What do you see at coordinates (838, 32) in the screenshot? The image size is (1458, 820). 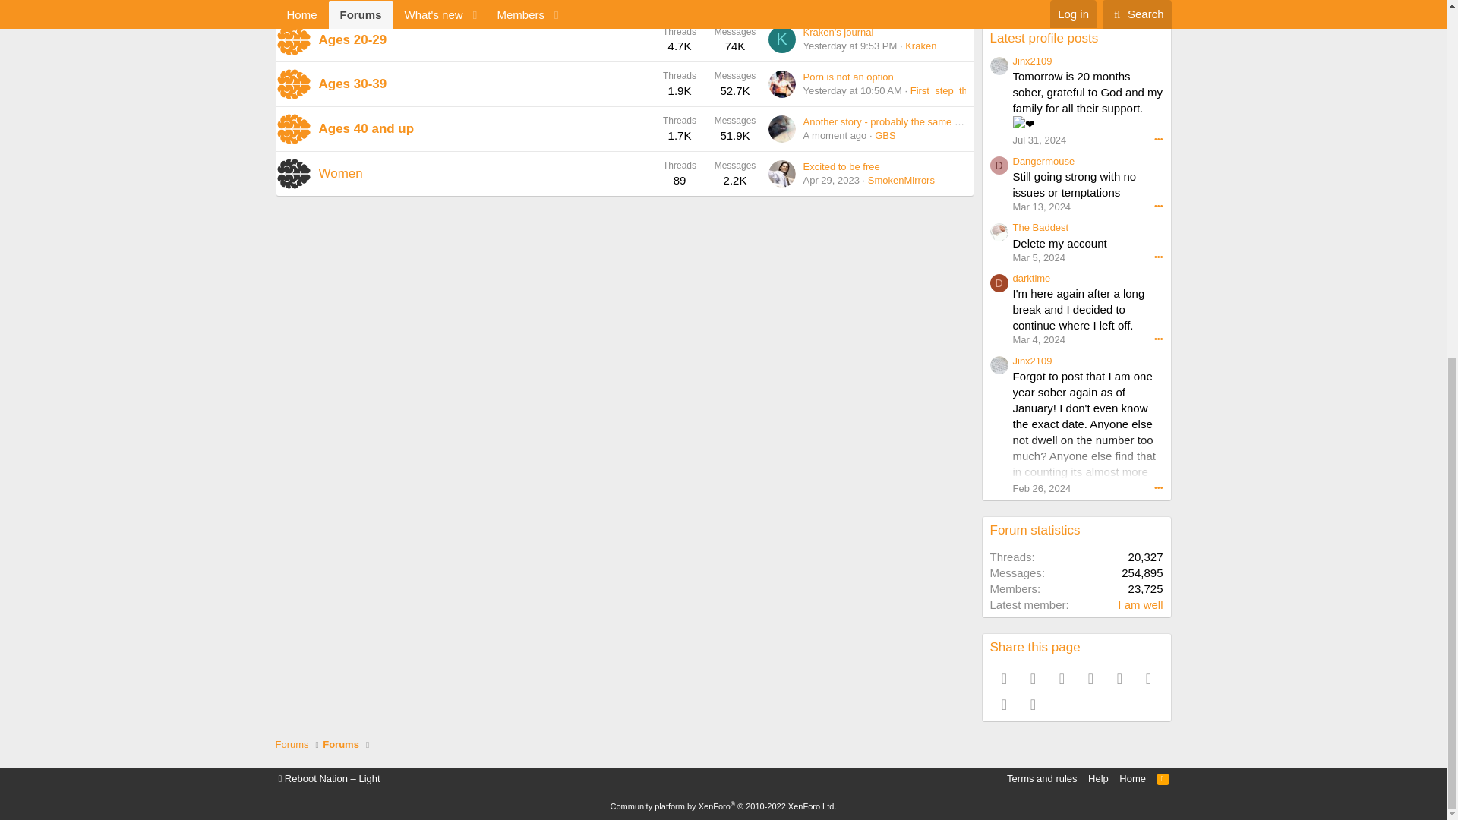 I see `Kraken's journal` at bounding box center [838, 32].